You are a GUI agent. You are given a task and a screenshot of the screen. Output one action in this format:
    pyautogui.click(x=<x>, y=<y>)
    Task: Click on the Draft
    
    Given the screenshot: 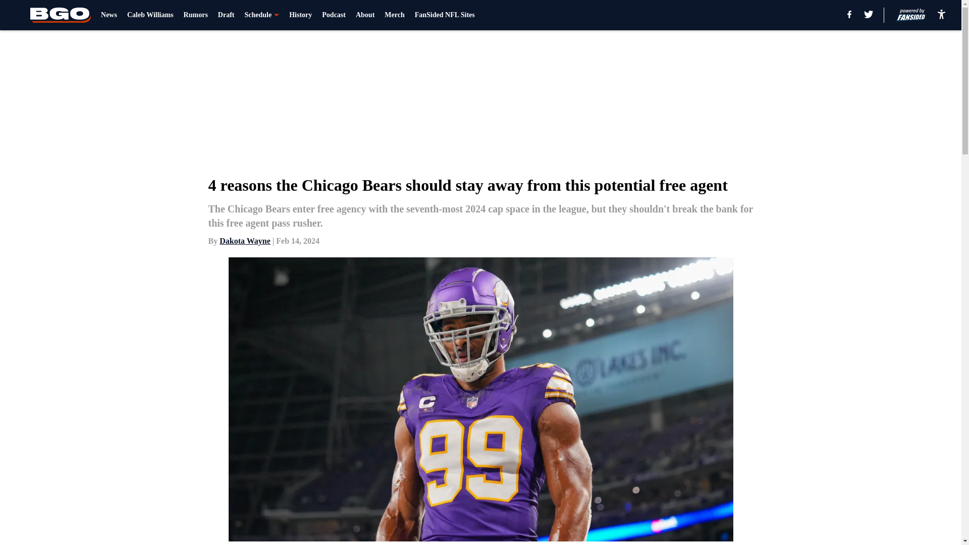 What is the action you would take?
    pyautogui.click(x=226, y=15)
    